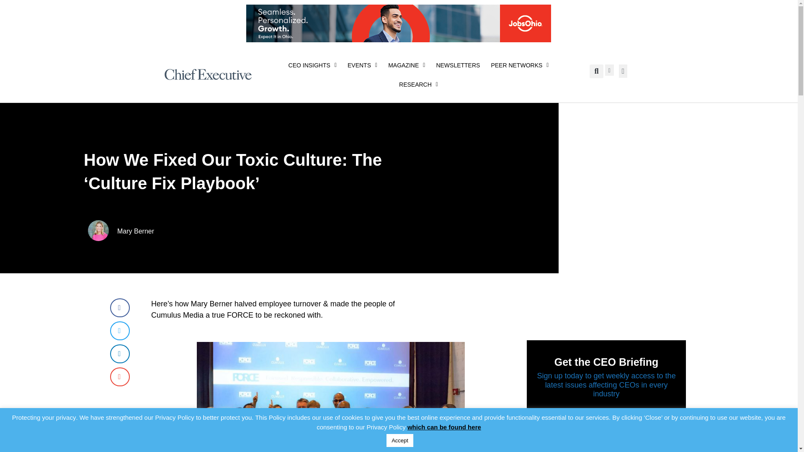 Image resolution: width=804 pixels, height=452 pixels. Describe the element at coordinates (406, 65) in the screenshot. I see `MAGAZINE` at that location.